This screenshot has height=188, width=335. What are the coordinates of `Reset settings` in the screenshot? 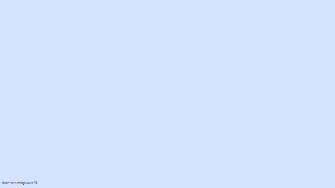 It's located at (32, 174).